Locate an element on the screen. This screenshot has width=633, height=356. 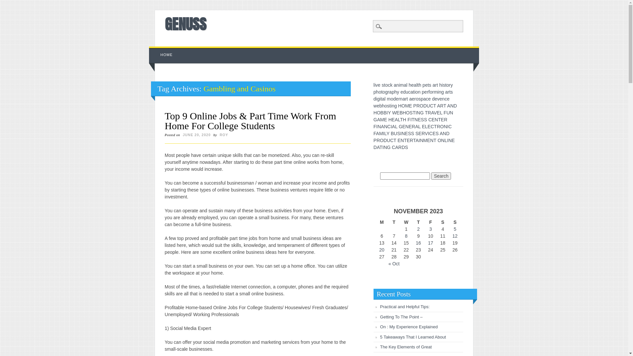
Practical and Helpful Tips: is located at coordinates (405, 307).